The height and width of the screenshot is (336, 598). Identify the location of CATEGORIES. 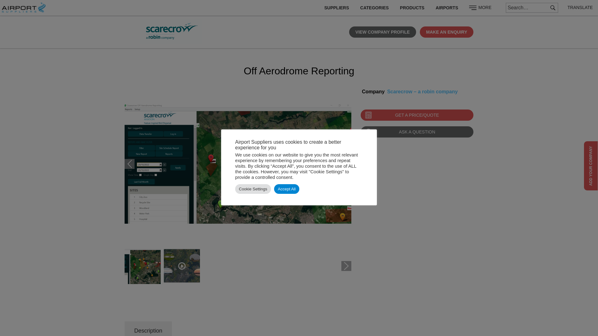
(374, 7).